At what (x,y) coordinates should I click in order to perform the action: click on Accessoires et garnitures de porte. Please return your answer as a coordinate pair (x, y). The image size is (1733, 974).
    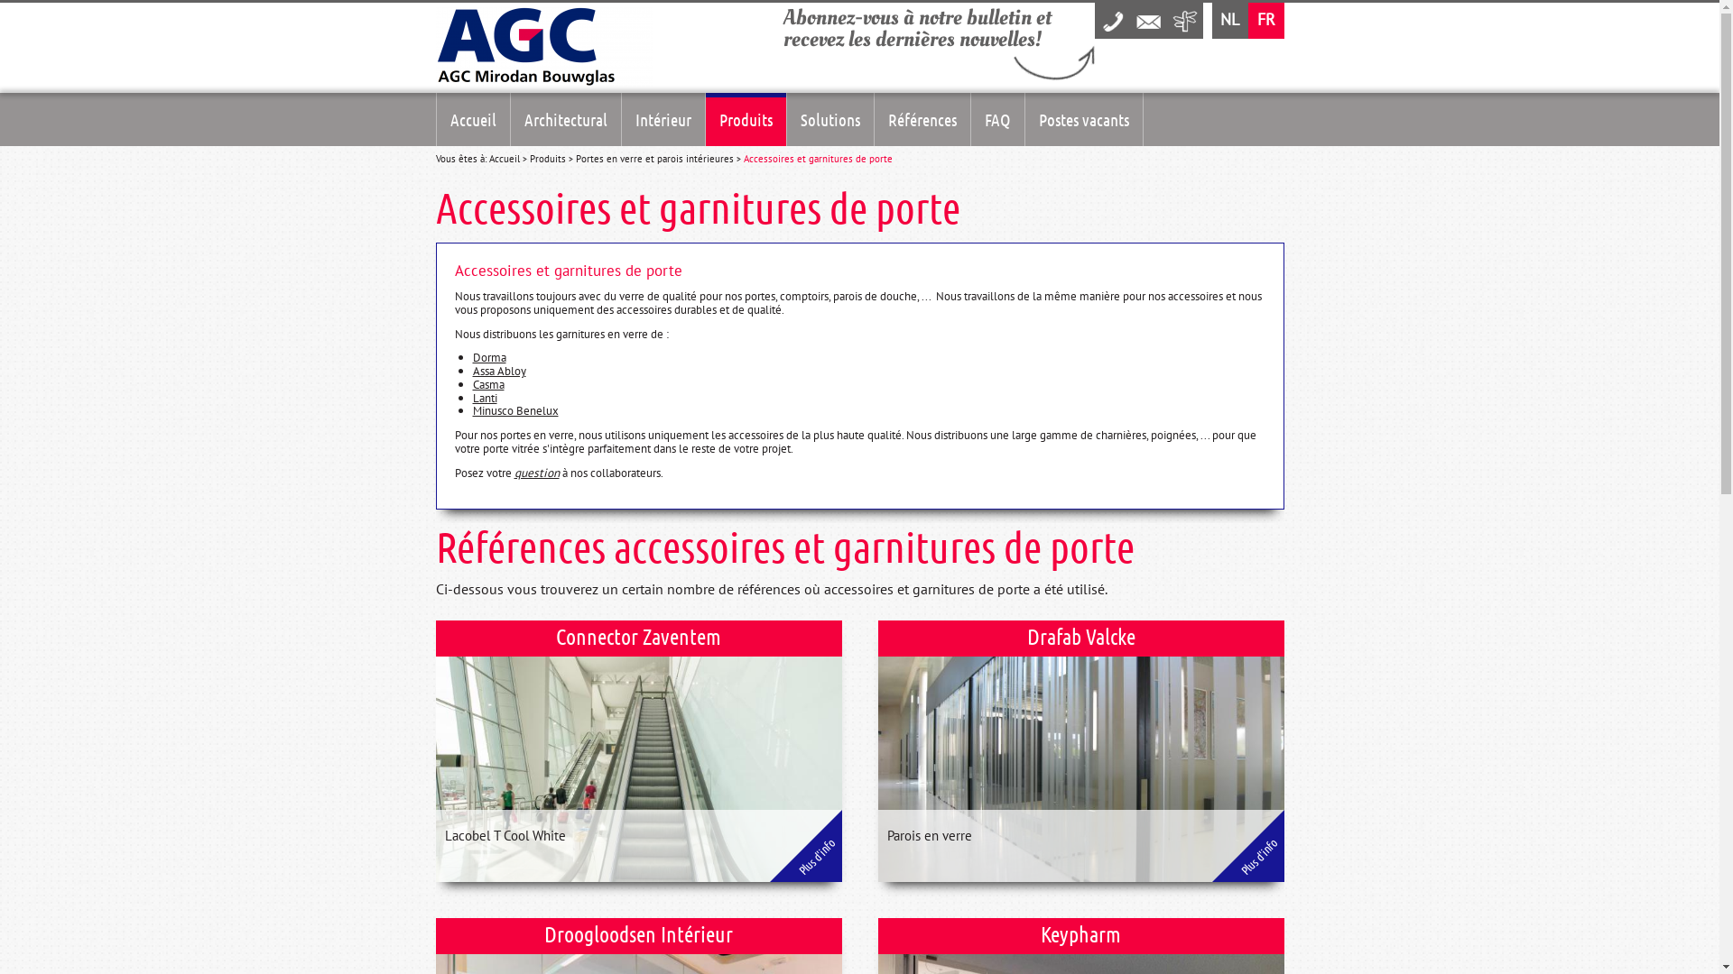
    Looking at the image, I should click on (818, 159).